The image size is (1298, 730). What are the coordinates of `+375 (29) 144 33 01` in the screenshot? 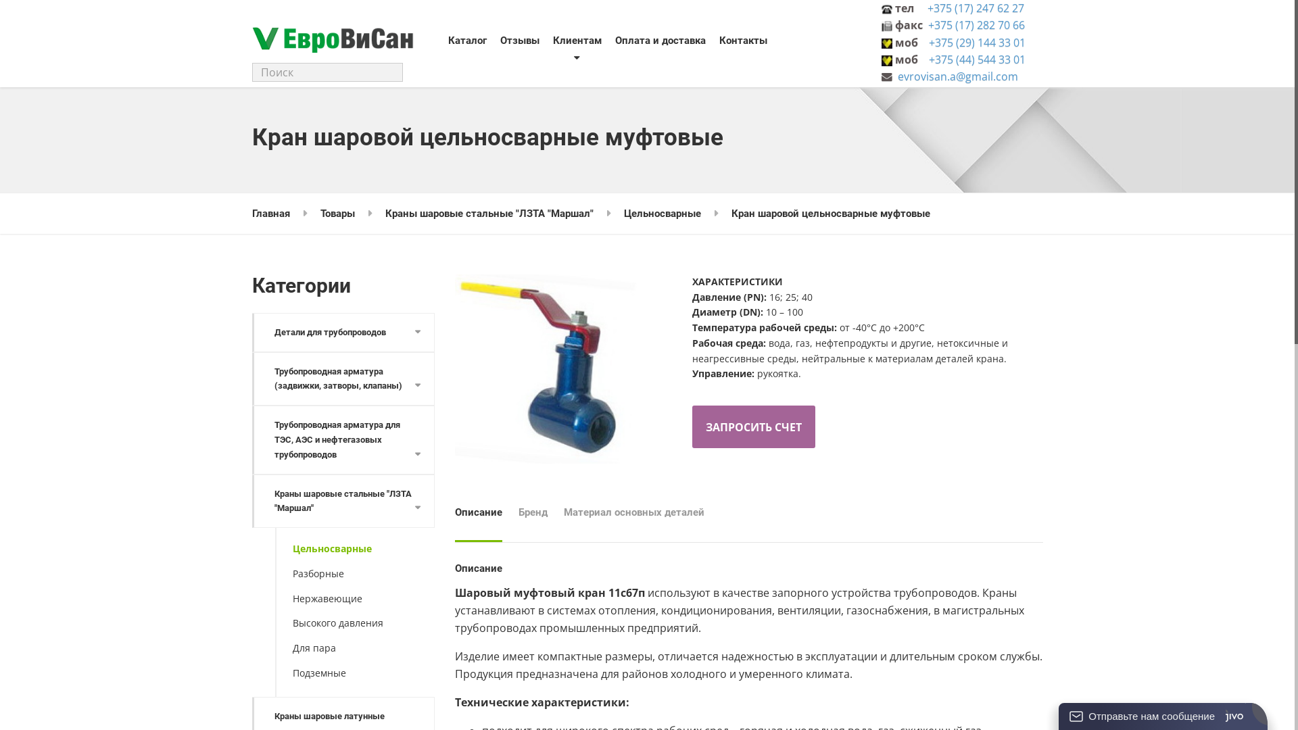 It's located at (814, 35).